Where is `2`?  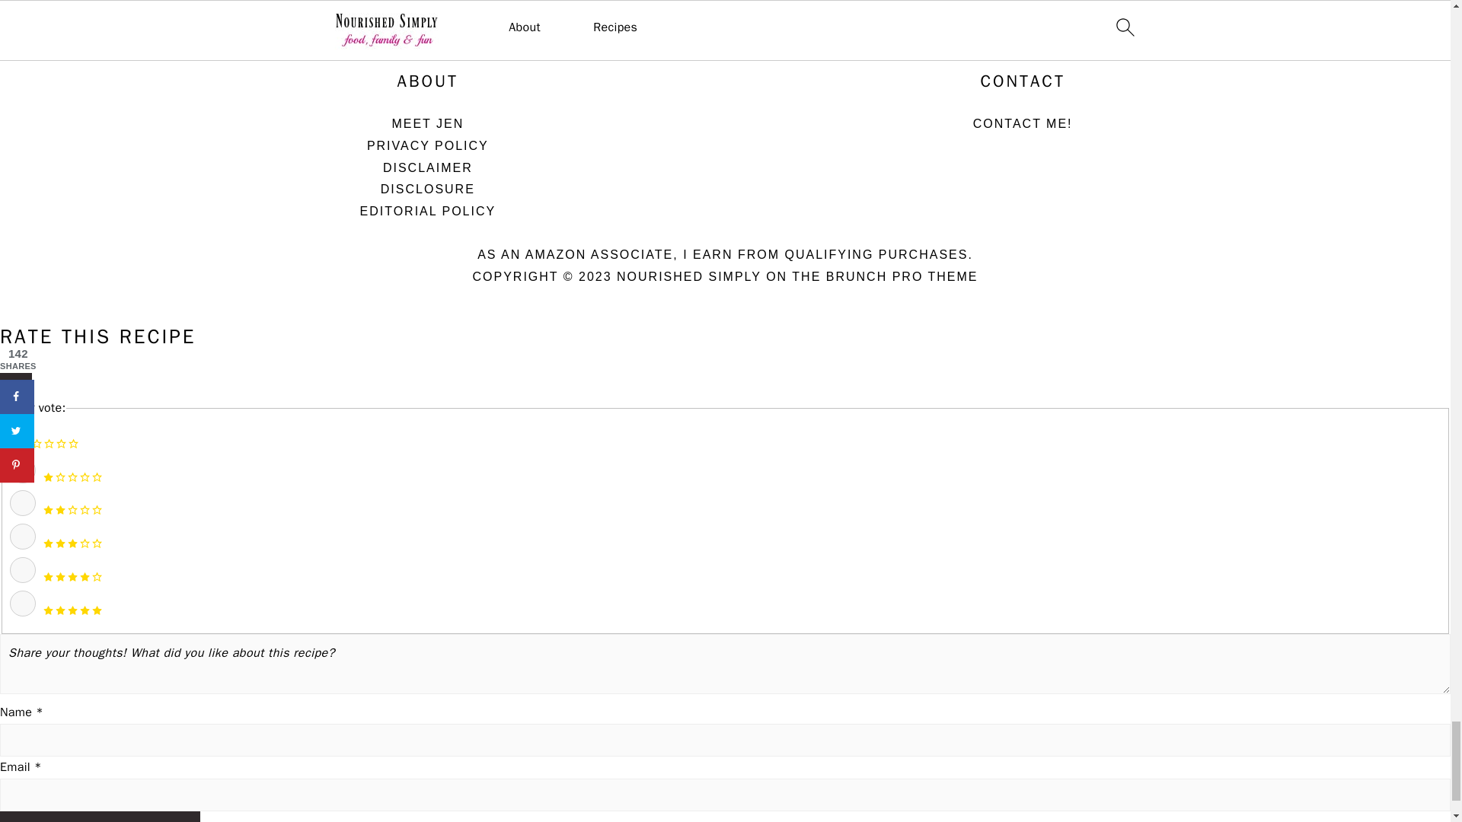
2 is located at coordinates (23, 502).